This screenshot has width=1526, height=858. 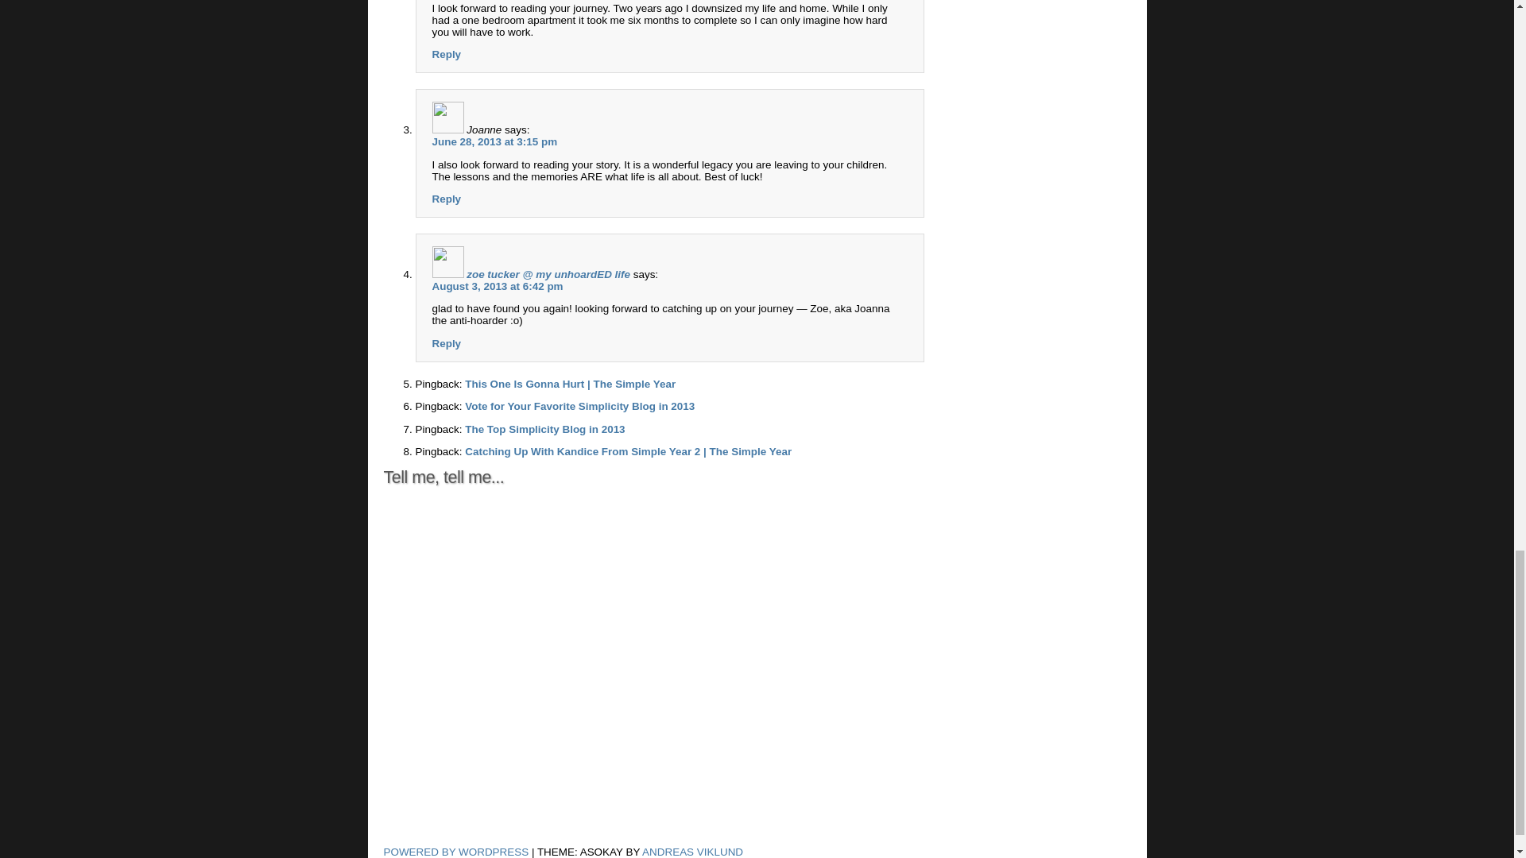 I want to click on The Top Simplicity Blog in 2013, so click(x=544, y=429).